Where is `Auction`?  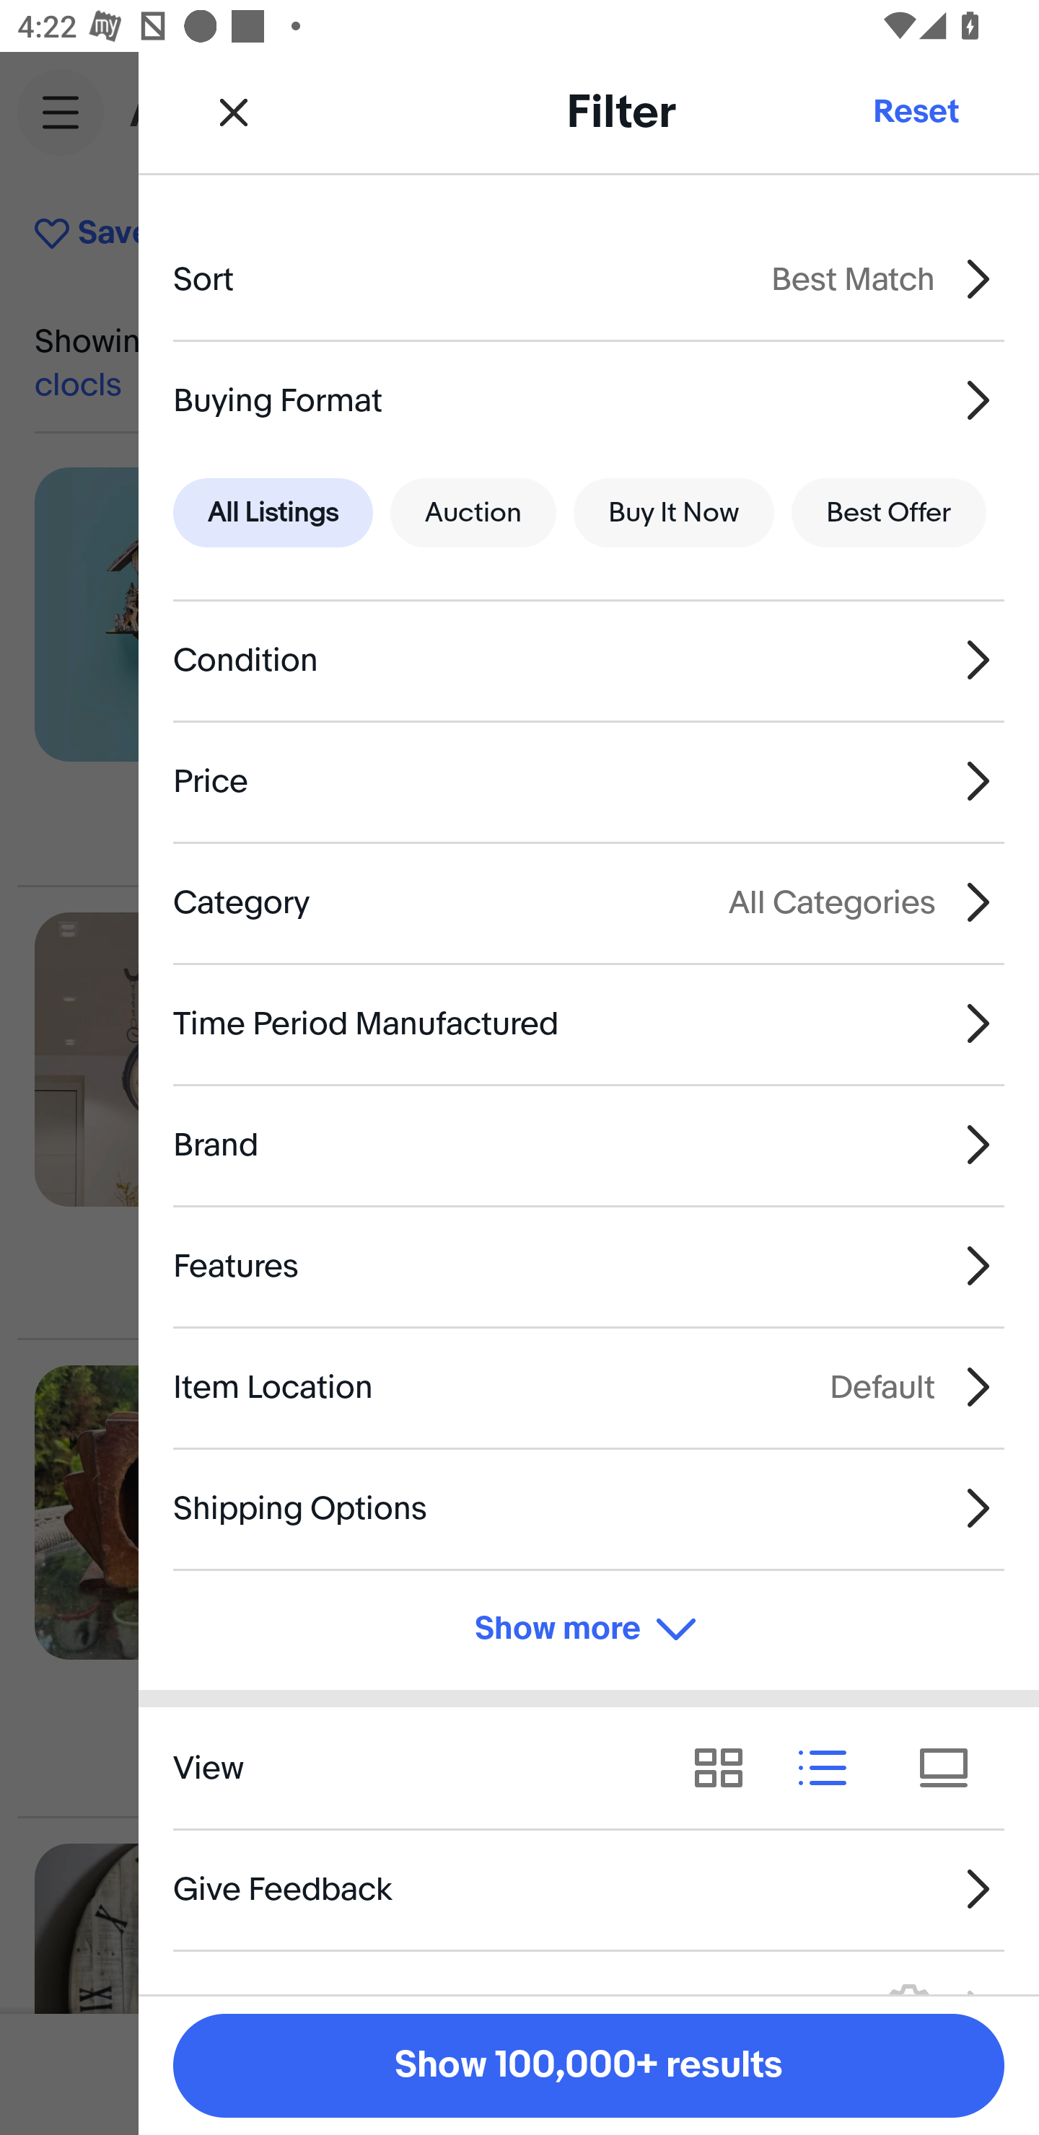 Auction is located at coordinates (473, 514).